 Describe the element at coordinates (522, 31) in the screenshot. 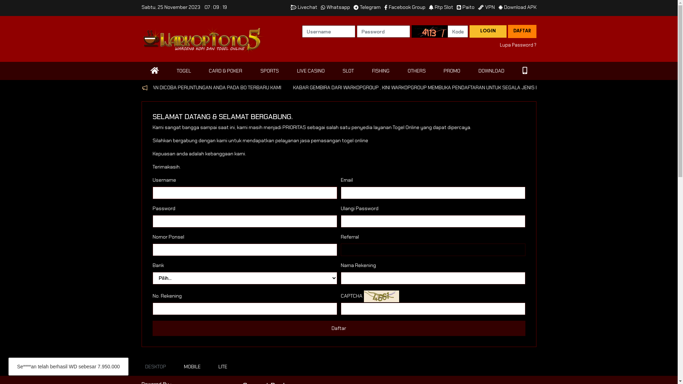

I see `DAFTAR` at that location.